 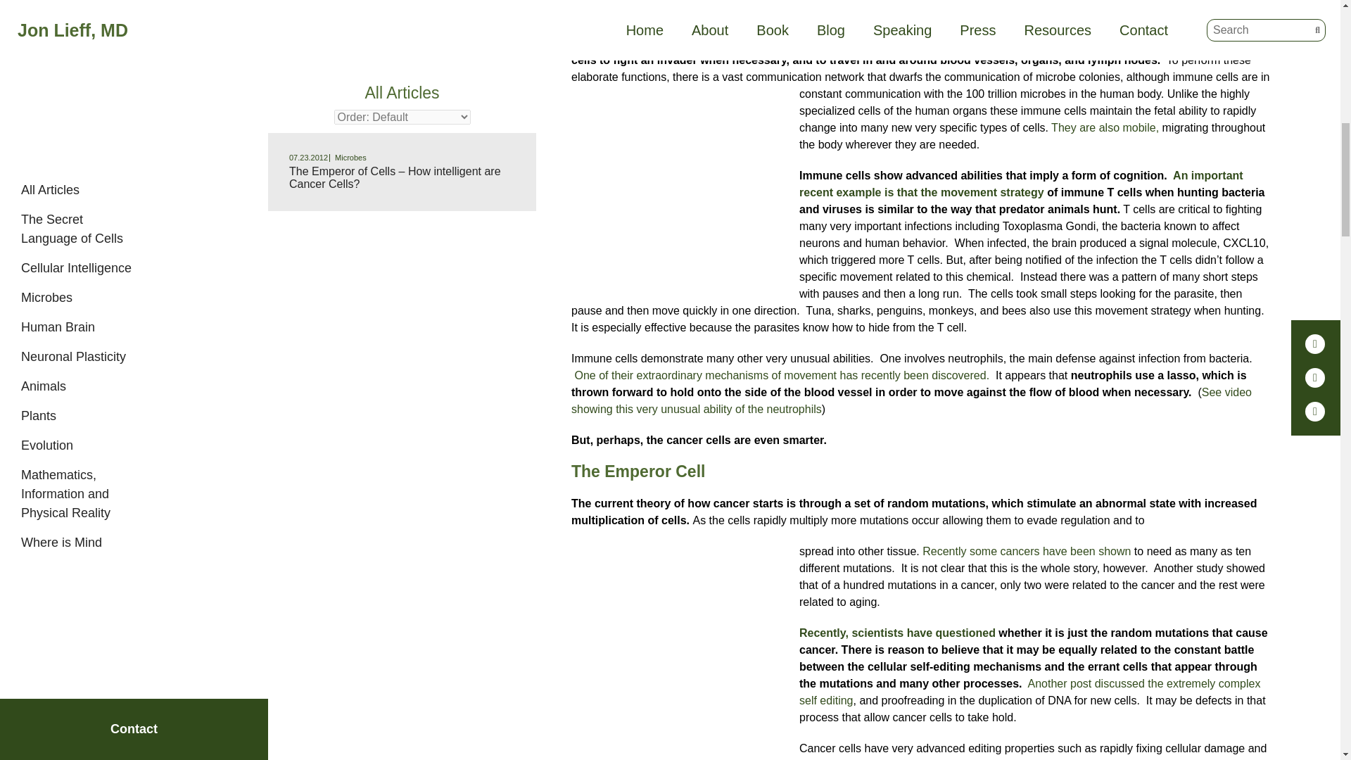 What do you see at coordinates (1021, 183) in the screenshot?
I see `An important recent example is that the movement strategy` at bounding box center [1021, 183].